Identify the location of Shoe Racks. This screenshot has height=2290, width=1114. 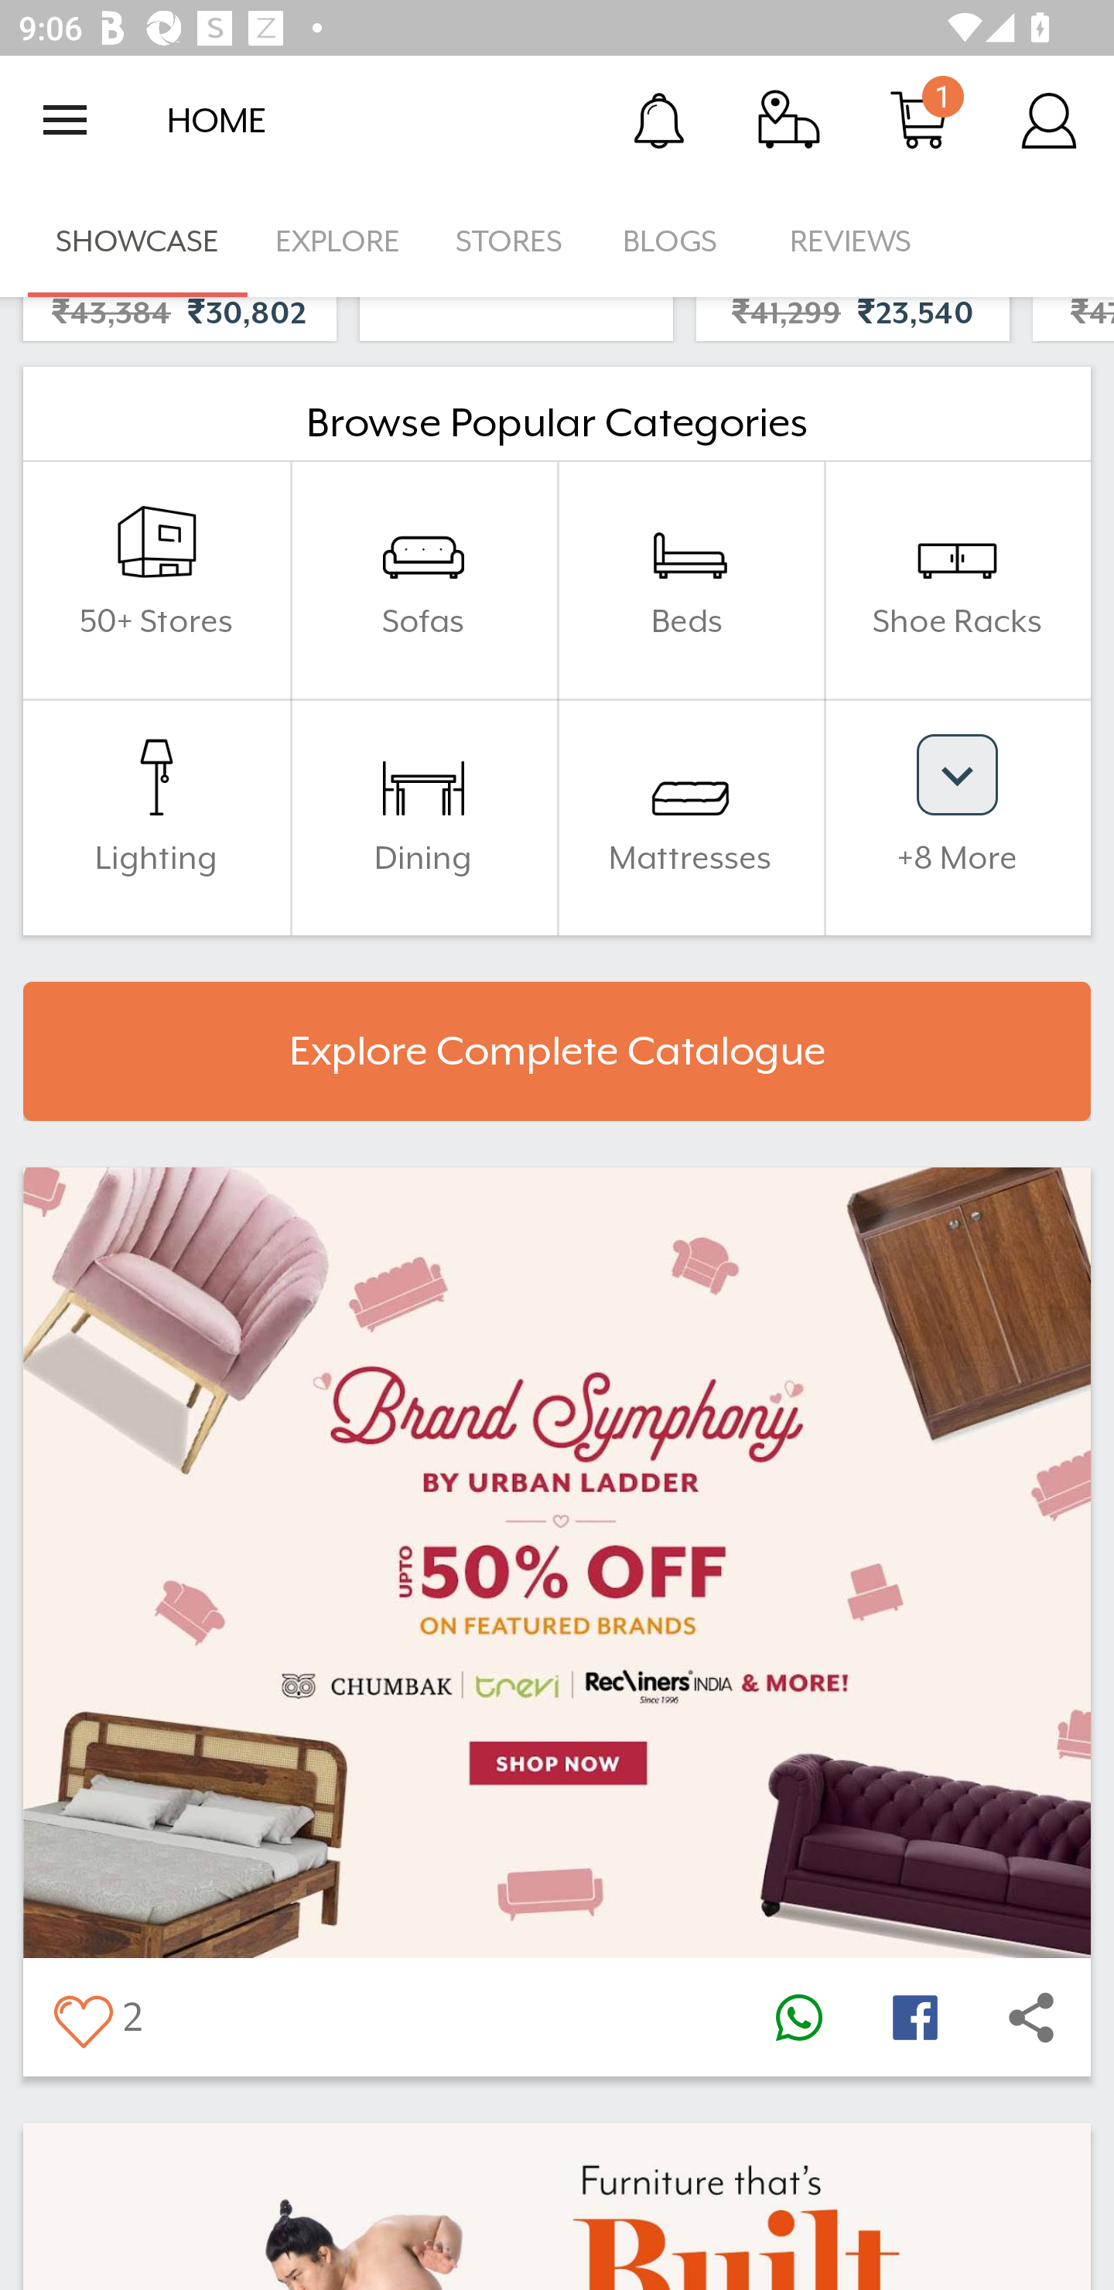
(957, 580).